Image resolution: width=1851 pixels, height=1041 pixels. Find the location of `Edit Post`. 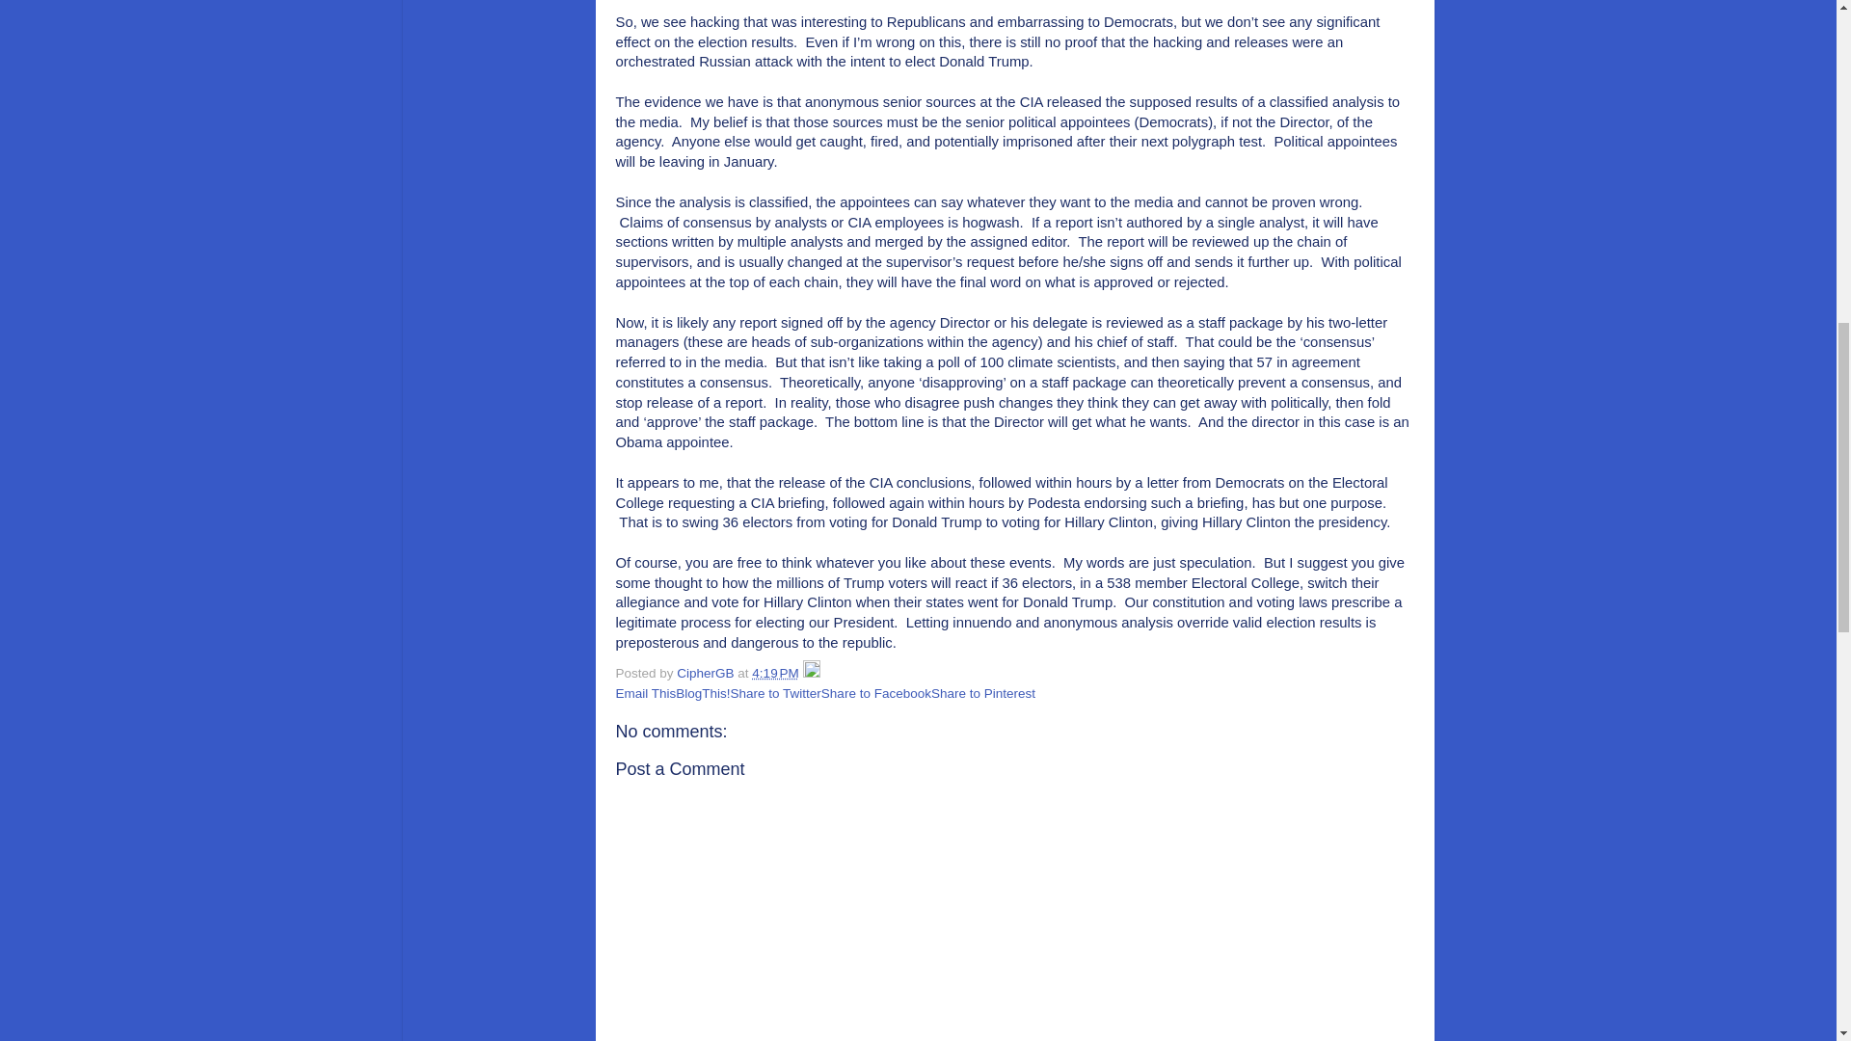

Edit Post is located at coordinates (812, 673).